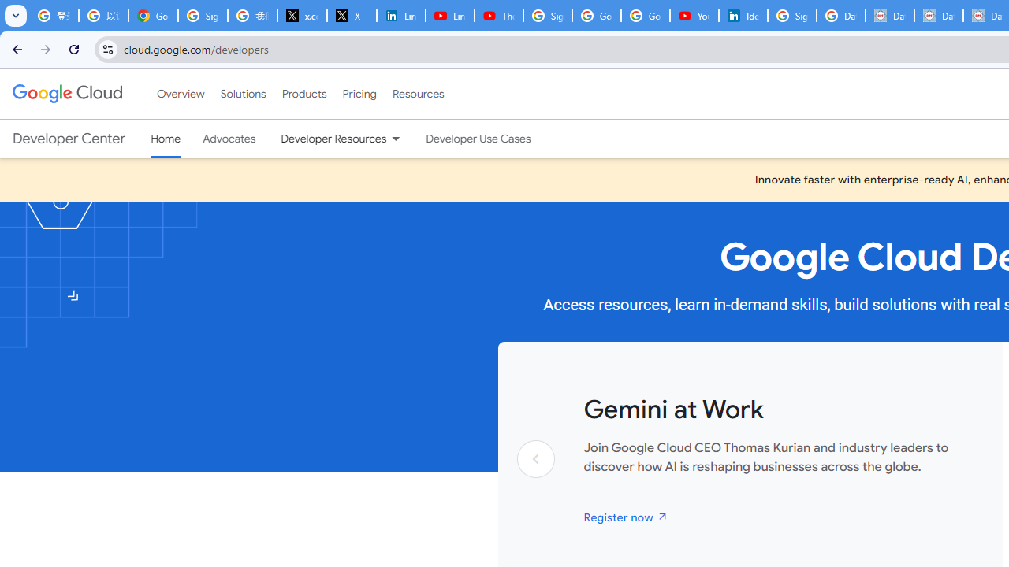 The height and width of the screenshot is (567, 1009). What do you see at coordinates (547, 16) in the screenshot?
I see `Sign in - Google Accounts` at bounding box center [547, 16].